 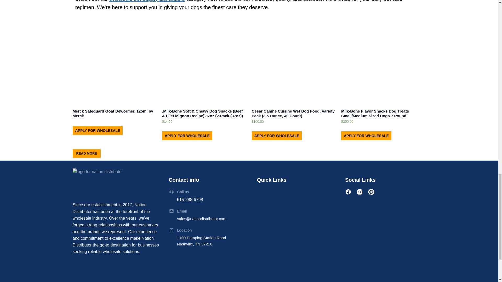 I want to click on Merck Safeguard Goat Dewormer, 125ml by Merck, so click(x=115, y=113).